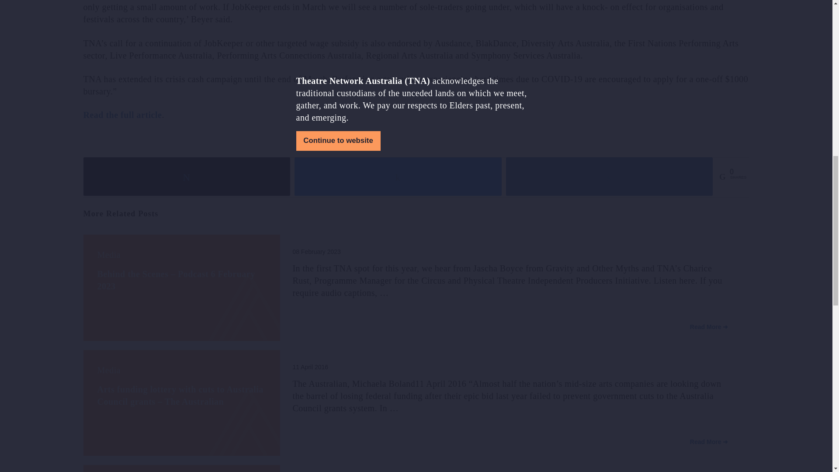 This screenshot has height=472, width=839. Describe the element at coordinates (709, 442) in the screenshot. I see `Read More` at that location.